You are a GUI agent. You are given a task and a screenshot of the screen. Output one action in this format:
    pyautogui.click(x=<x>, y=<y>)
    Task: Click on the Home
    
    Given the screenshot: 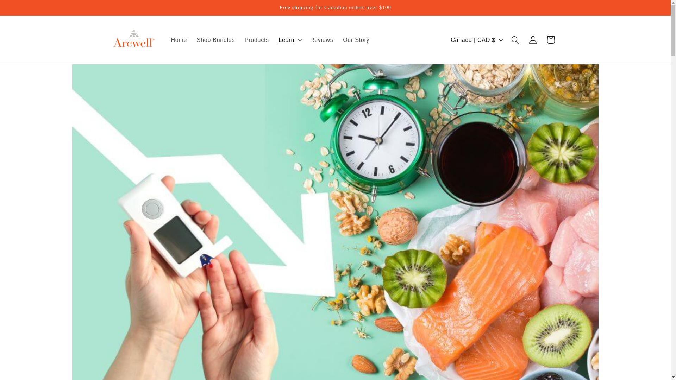 What is the action you would take?
    pyautogui.click(x=179, y=39)
    